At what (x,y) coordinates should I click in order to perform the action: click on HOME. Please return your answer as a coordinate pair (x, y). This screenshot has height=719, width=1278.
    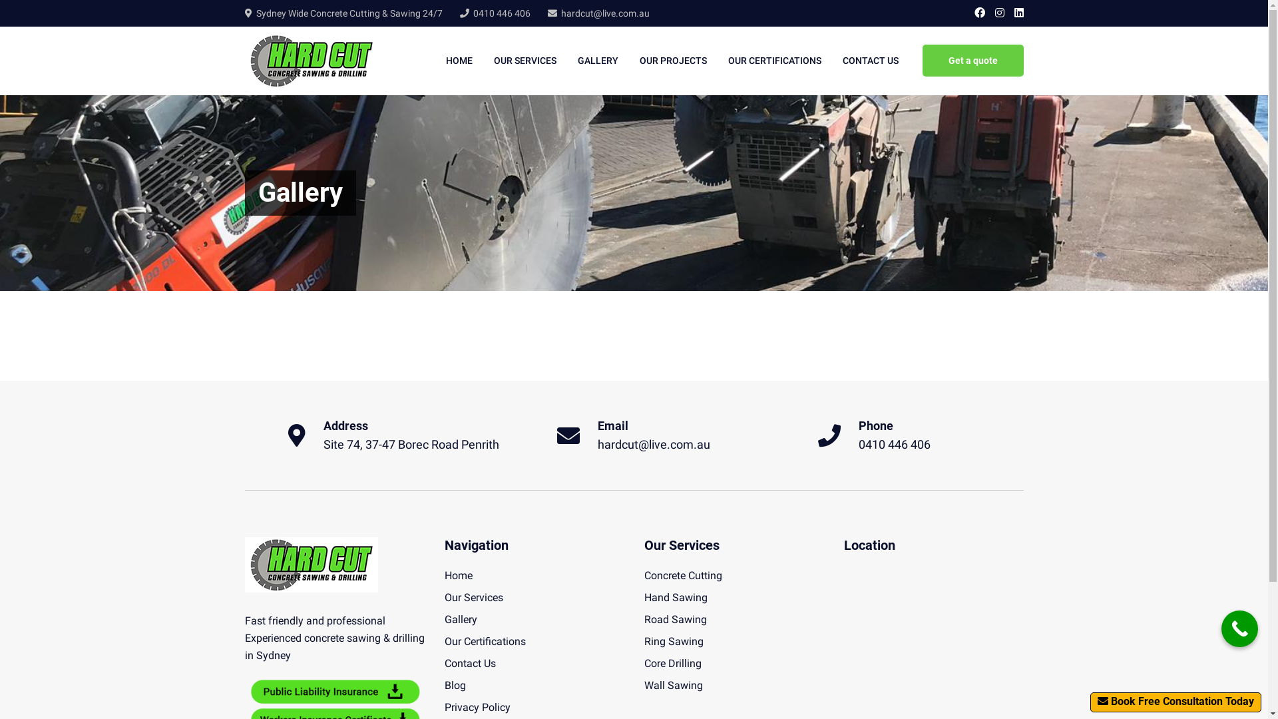
    Looking at the image, I should click on (459, 61).